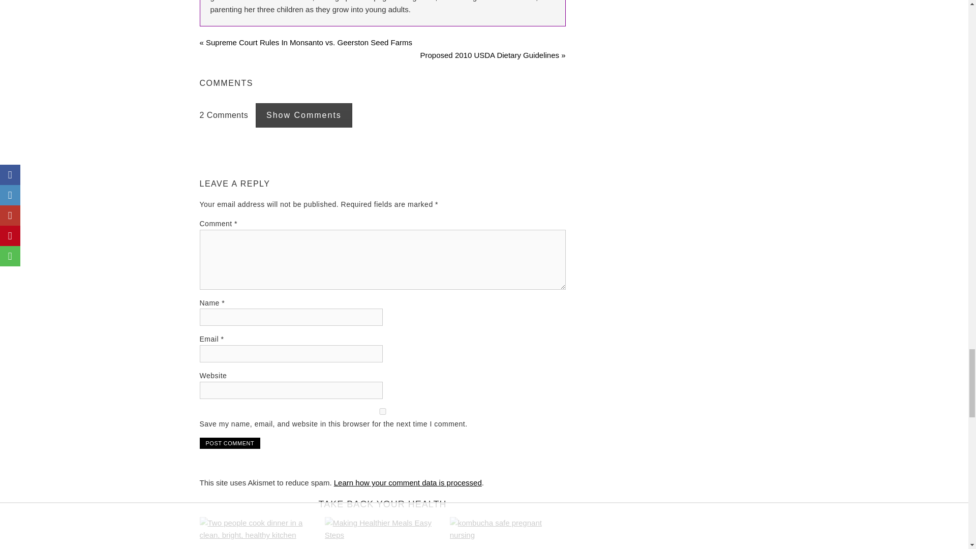 The image size is (976, 549). Describe the element at coordinates (230, 443) in the screenshot. I see `Post Comment` at that location.